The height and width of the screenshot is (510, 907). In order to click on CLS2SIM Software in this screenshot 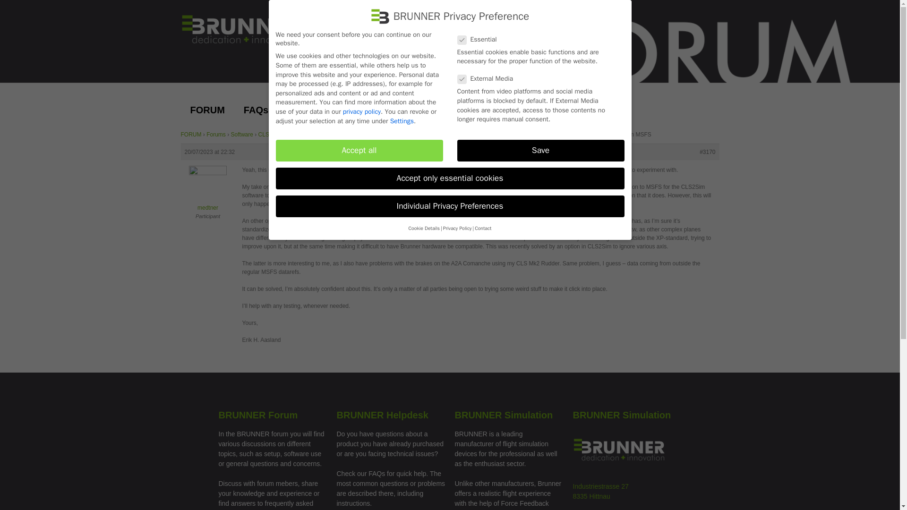, I will do `click(282, 134)`.